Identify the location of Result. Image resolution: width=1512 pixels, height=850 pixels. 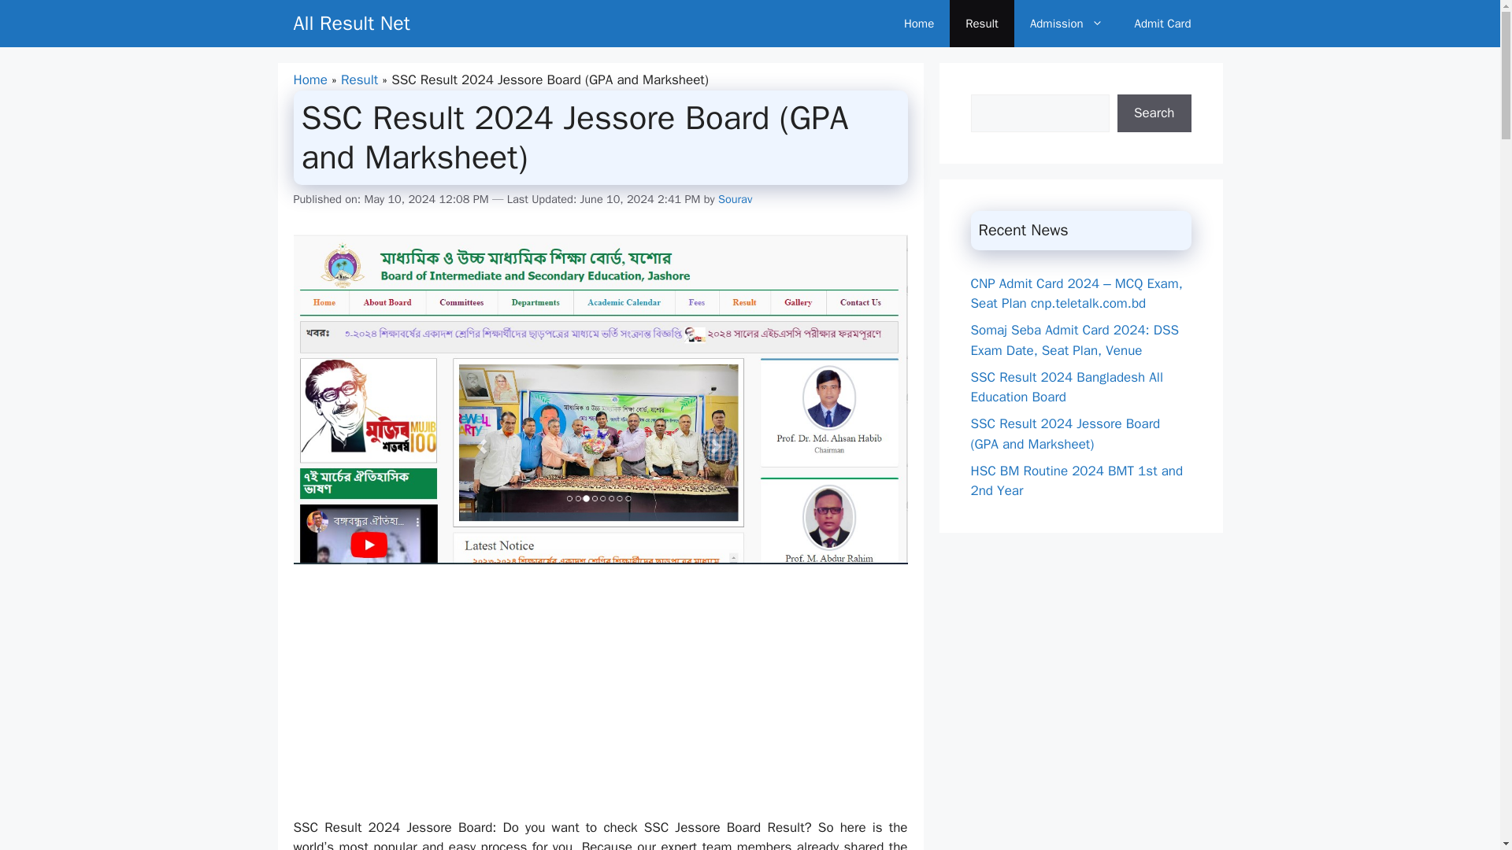
(981, 24).